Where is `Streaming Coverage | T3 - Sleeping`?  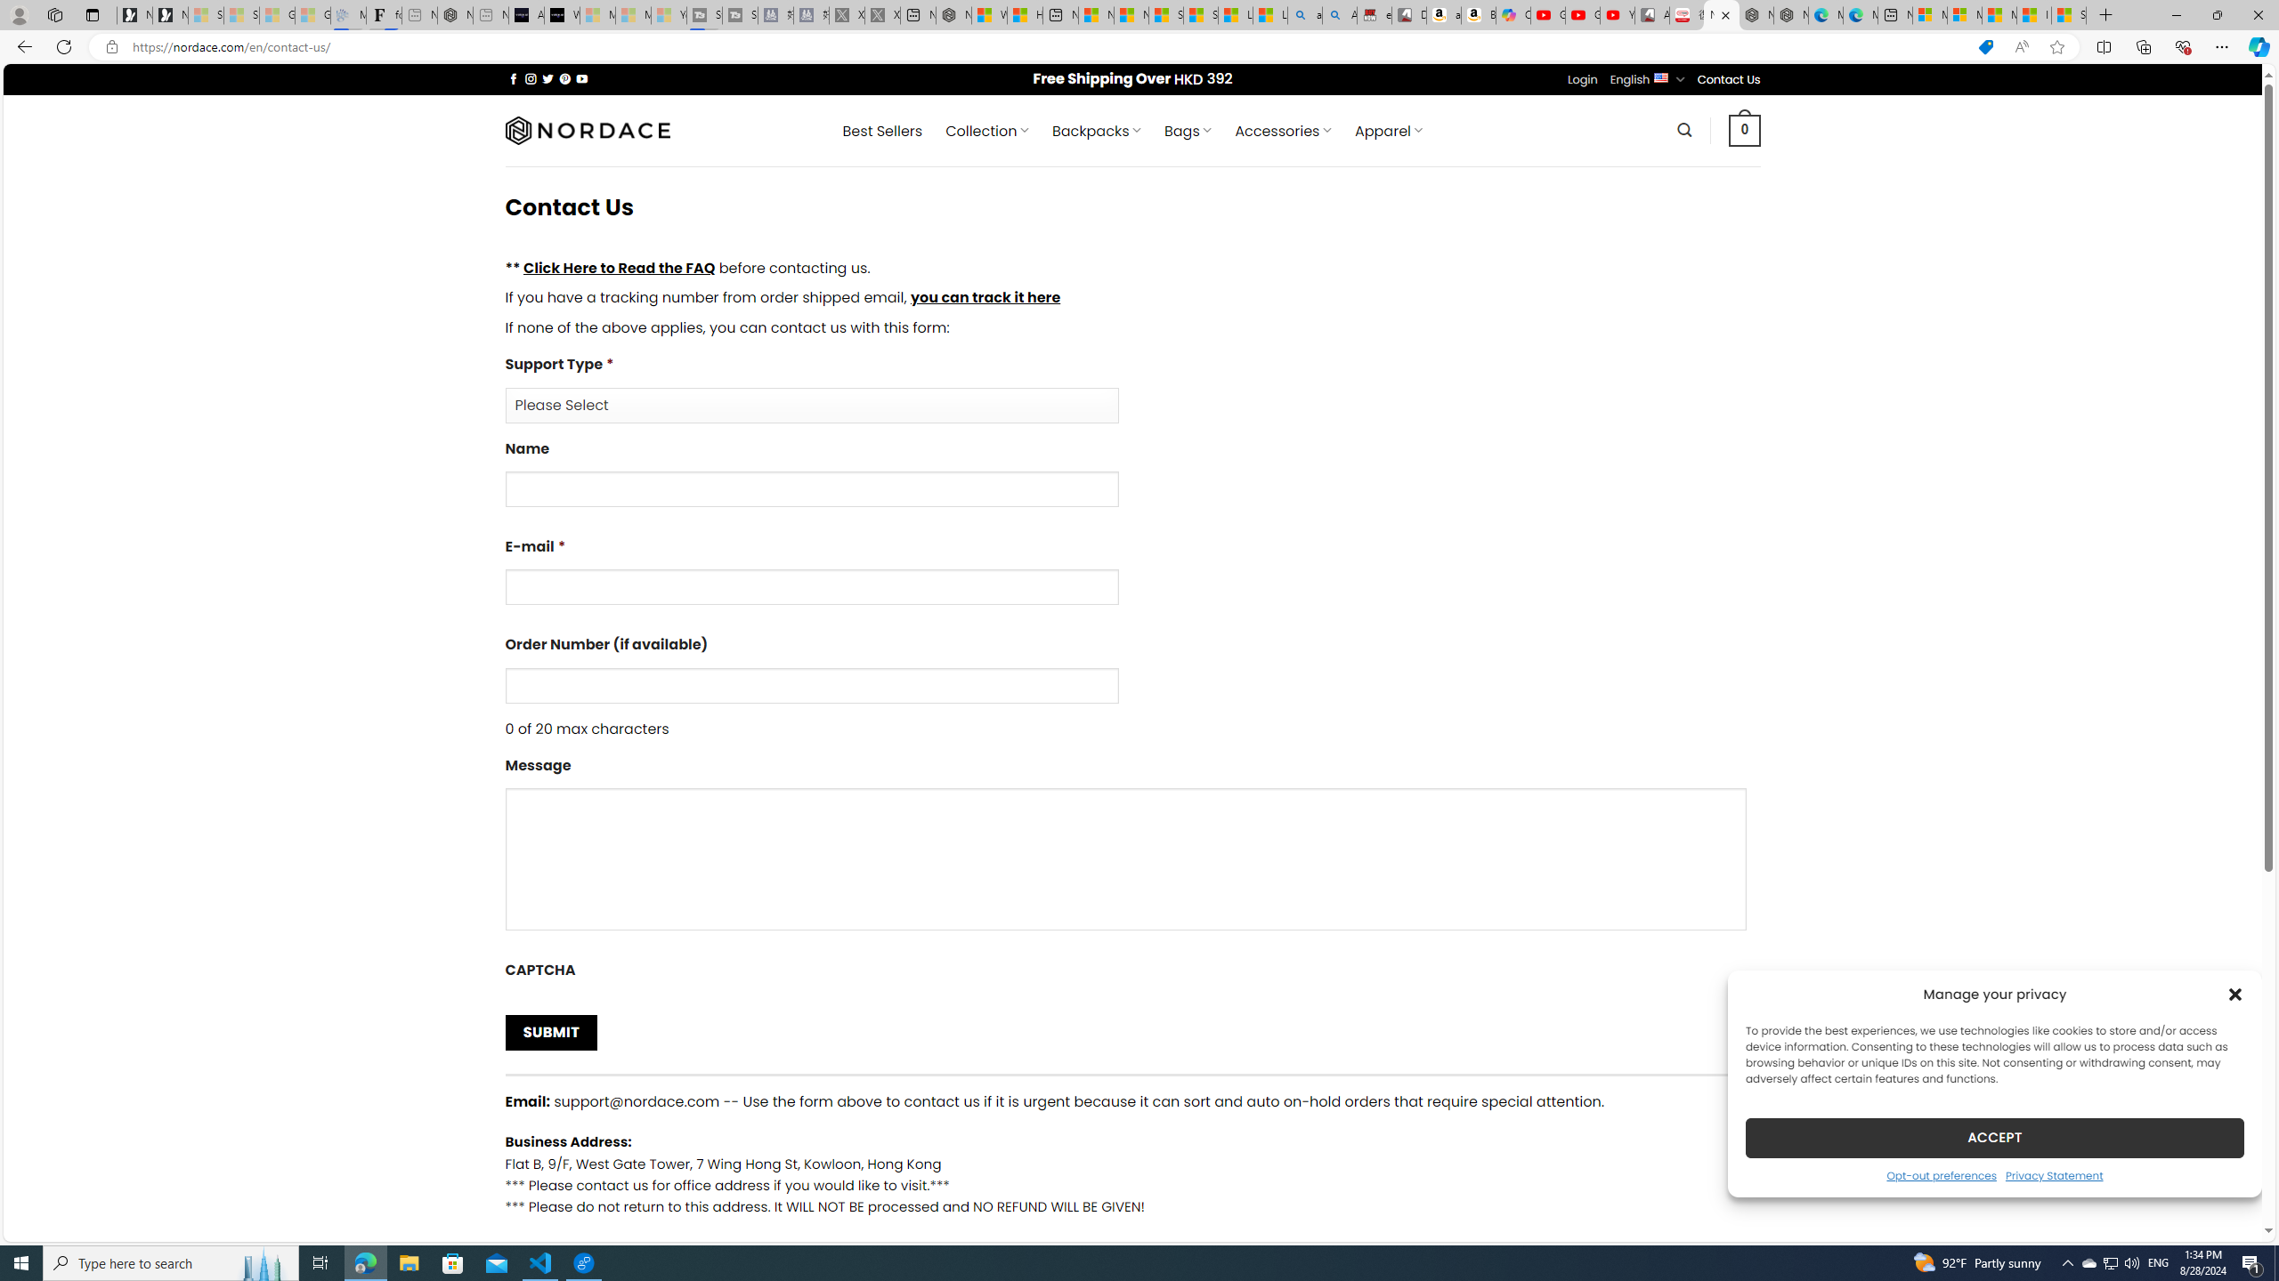
Streaming Coverage | T3 - Sleeping is located at coordinates (703, 15).